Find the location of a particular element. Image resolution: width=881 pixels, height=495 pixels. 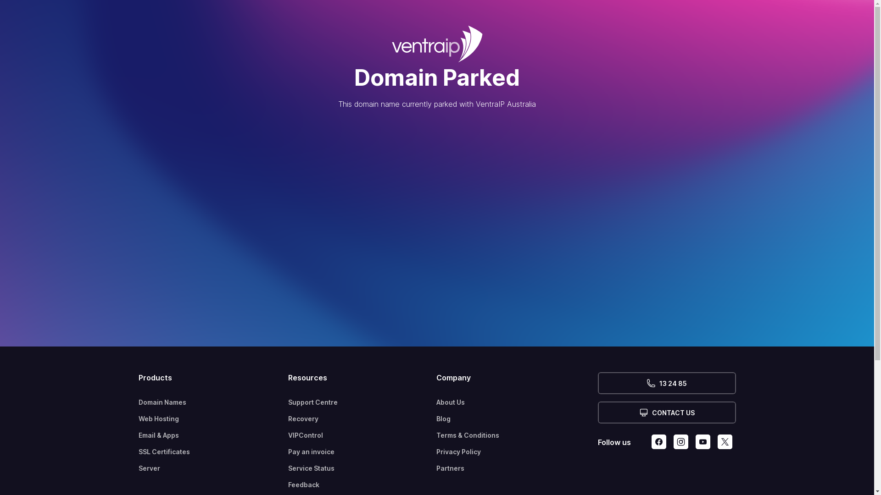

Service Status is located at coordinates (362, 468).